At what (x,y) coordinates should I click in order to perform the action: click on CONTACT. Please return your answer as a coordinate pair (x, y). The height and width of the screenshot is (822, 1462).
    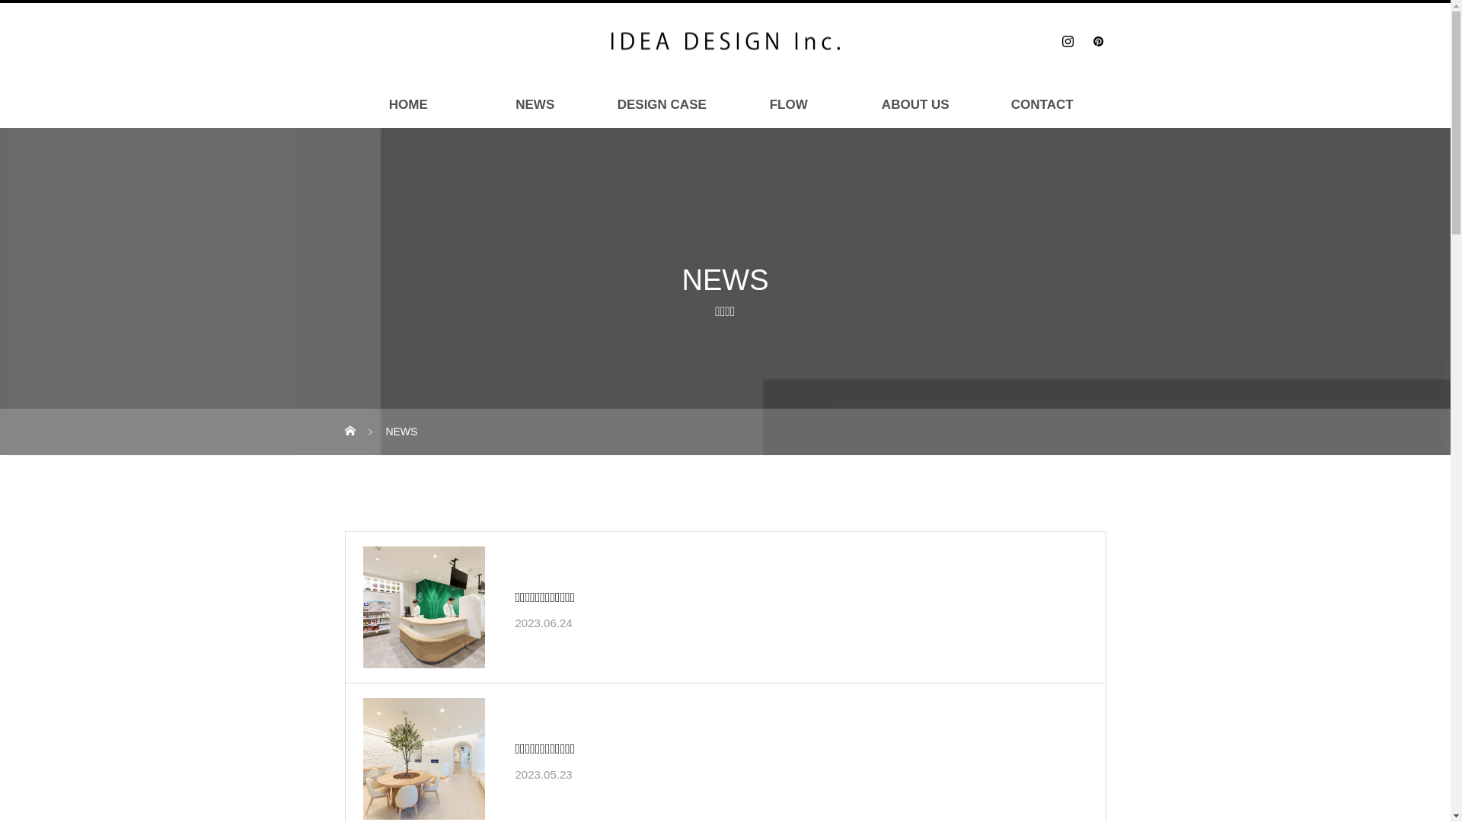
    Looking at the image, I should click on (1042, 105).